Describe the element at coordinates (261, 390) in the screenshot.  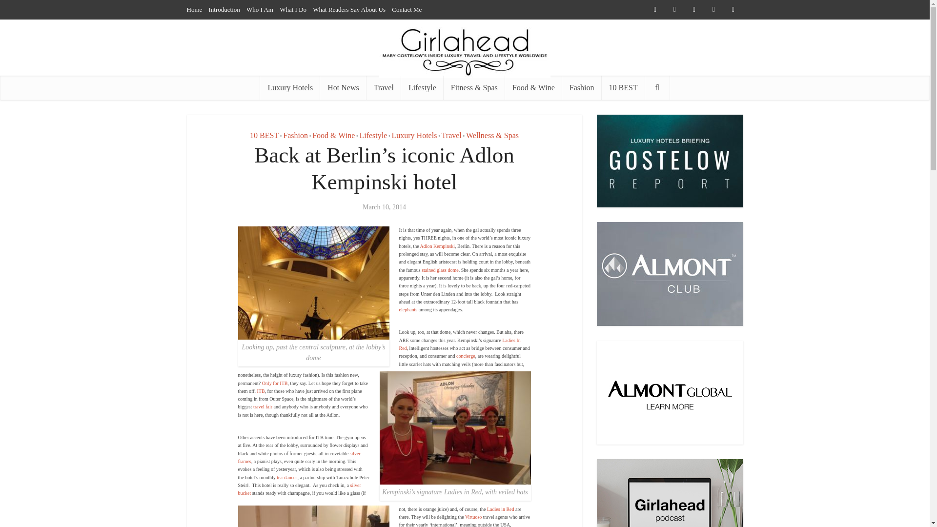
I see `The beautiful new luxury hotel in Berlin` at that location.